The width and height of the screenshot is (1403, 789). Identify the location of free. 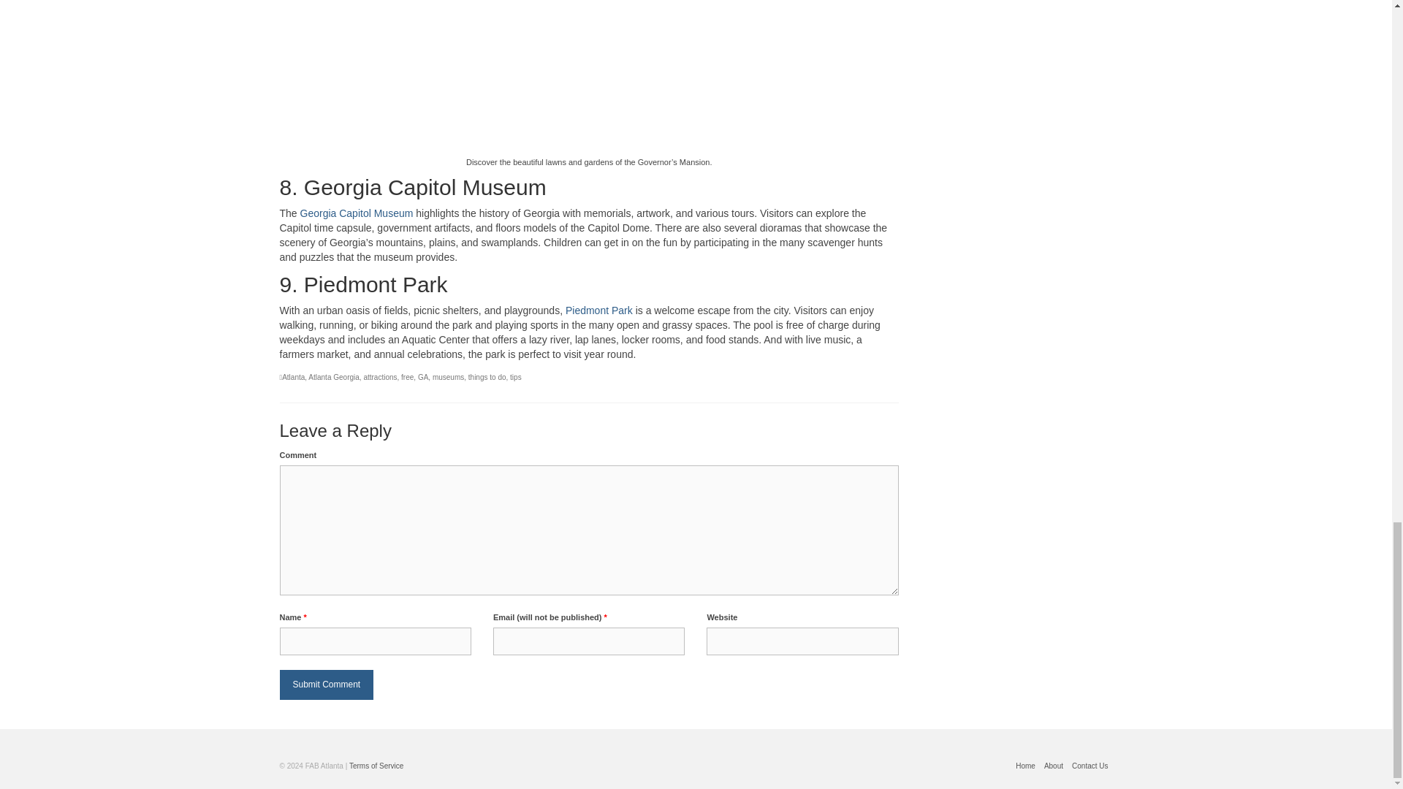
(408, 377).